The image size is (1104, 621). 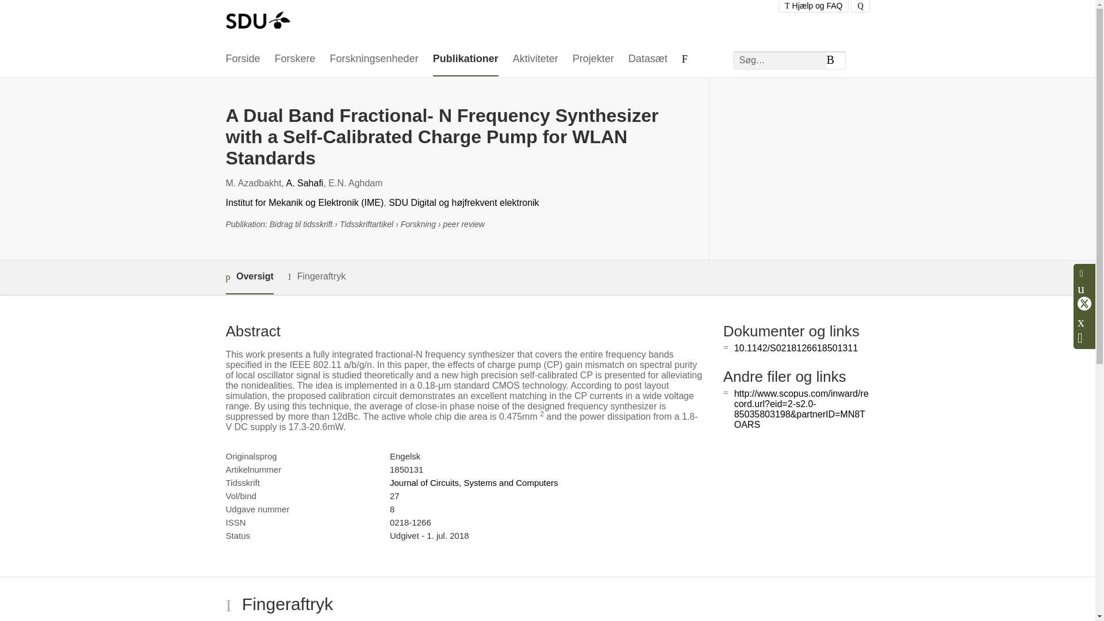 I want to click on Syddansk Universitet Forside, so click(x=257, y=21).